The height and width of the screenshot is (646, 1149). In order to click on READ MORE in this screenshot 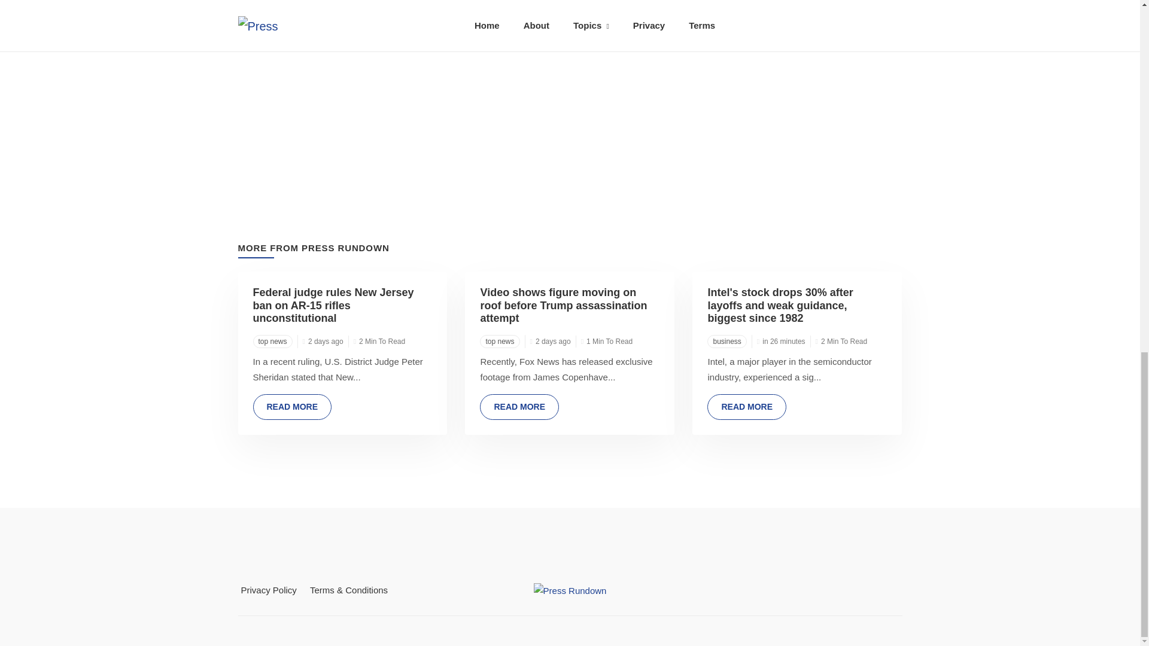, I will do `click(747, 407)`.